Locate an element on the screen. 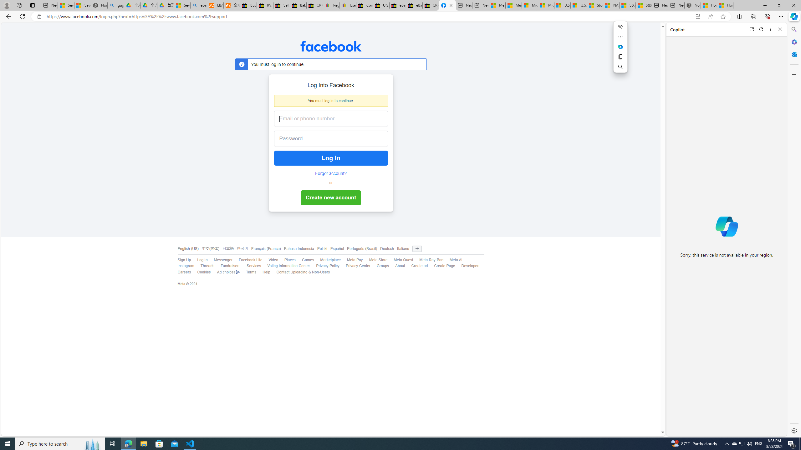 This screenshot has width=801, height=450. Meta Pay is located at coordinates (355, 260).